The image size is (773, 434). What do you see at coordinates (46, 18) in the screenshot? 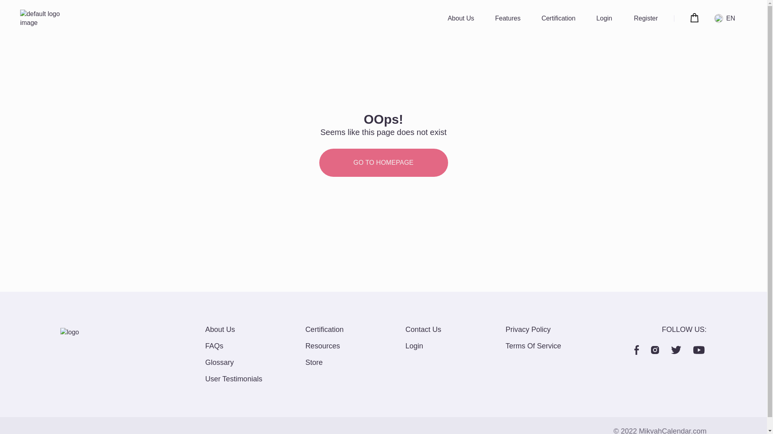
I see `Mikvah calendar` at bounding box center [46, 18].